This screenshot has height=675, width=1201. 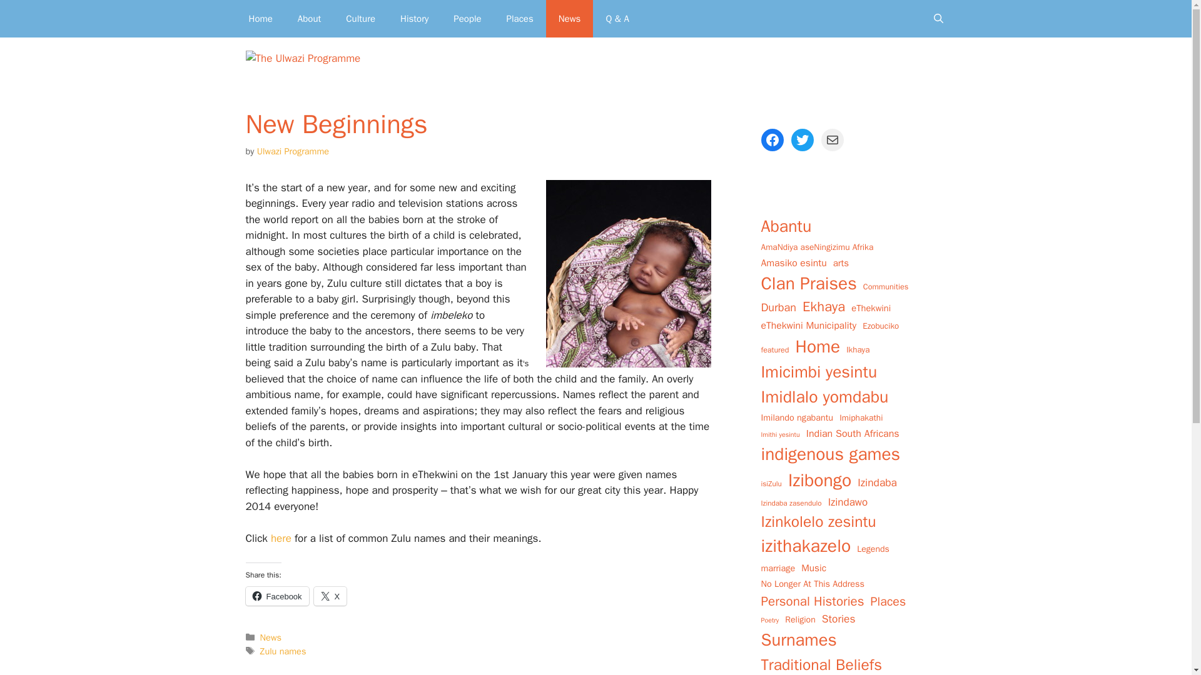 I want to click on Clan Praises, so click(x=808, y=284).